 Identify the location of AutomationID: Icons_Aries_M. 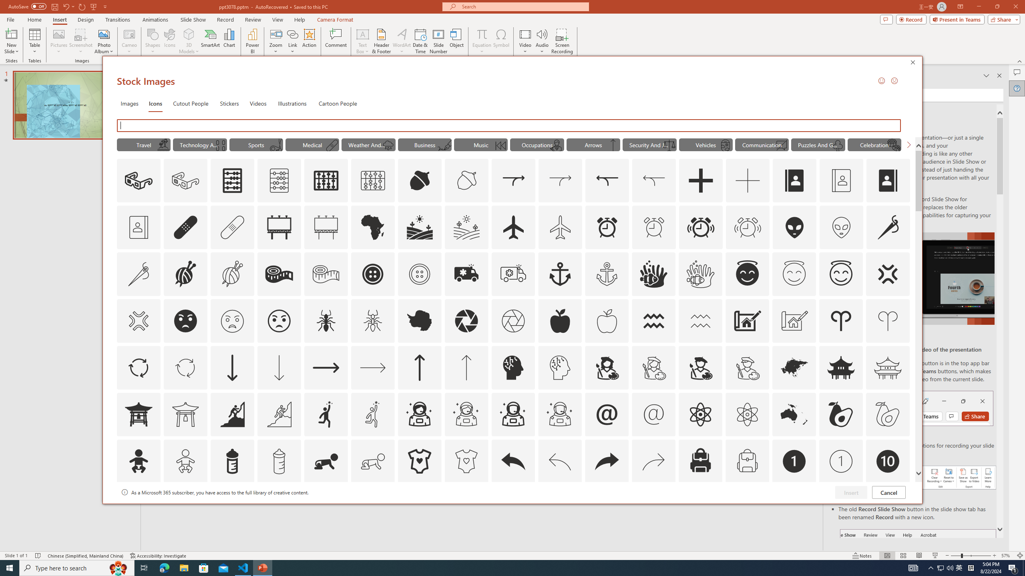
(887, 321).